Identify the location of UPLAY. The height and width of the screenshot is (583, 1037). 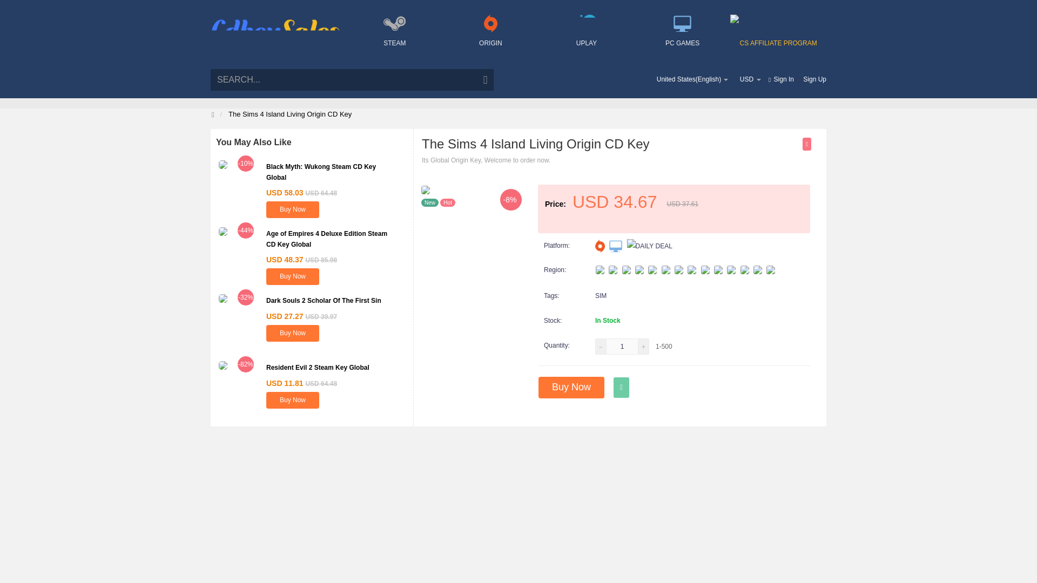
(587, 35).